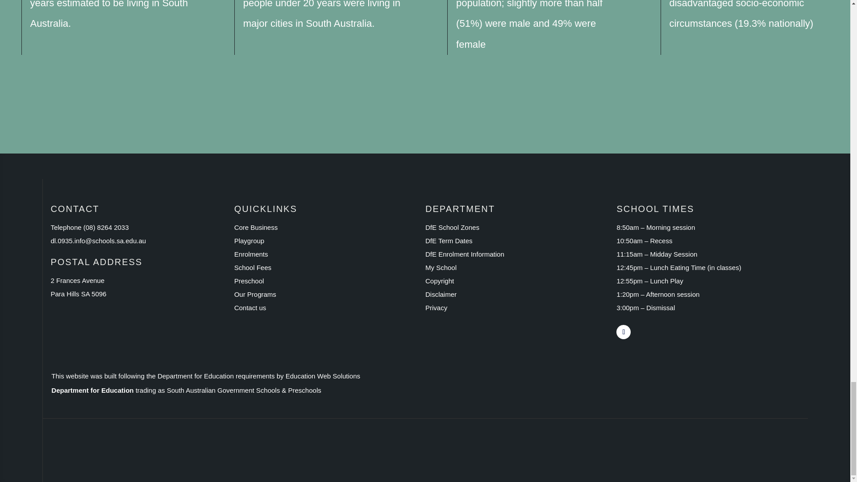 Image resolution: width=857 pixels, height=482 pixels. I want to click on Follow on Facebook, so click(623, 332).